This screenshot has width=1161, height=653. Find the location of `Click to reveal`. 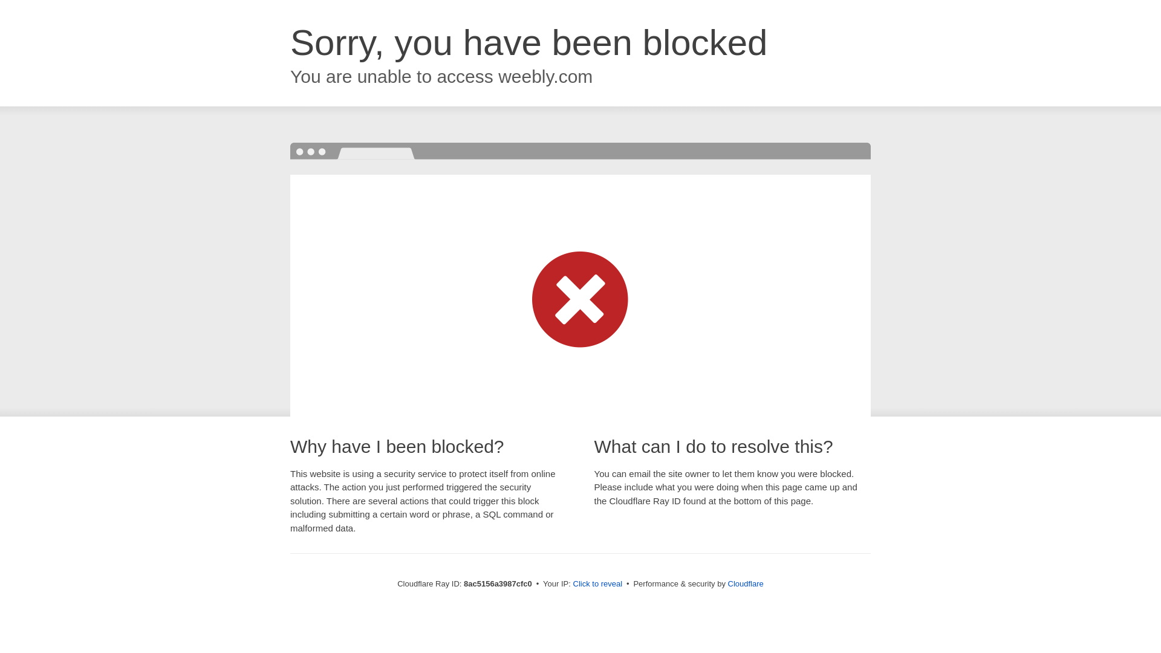

Click to reveal is located at coordinates (597, 584).